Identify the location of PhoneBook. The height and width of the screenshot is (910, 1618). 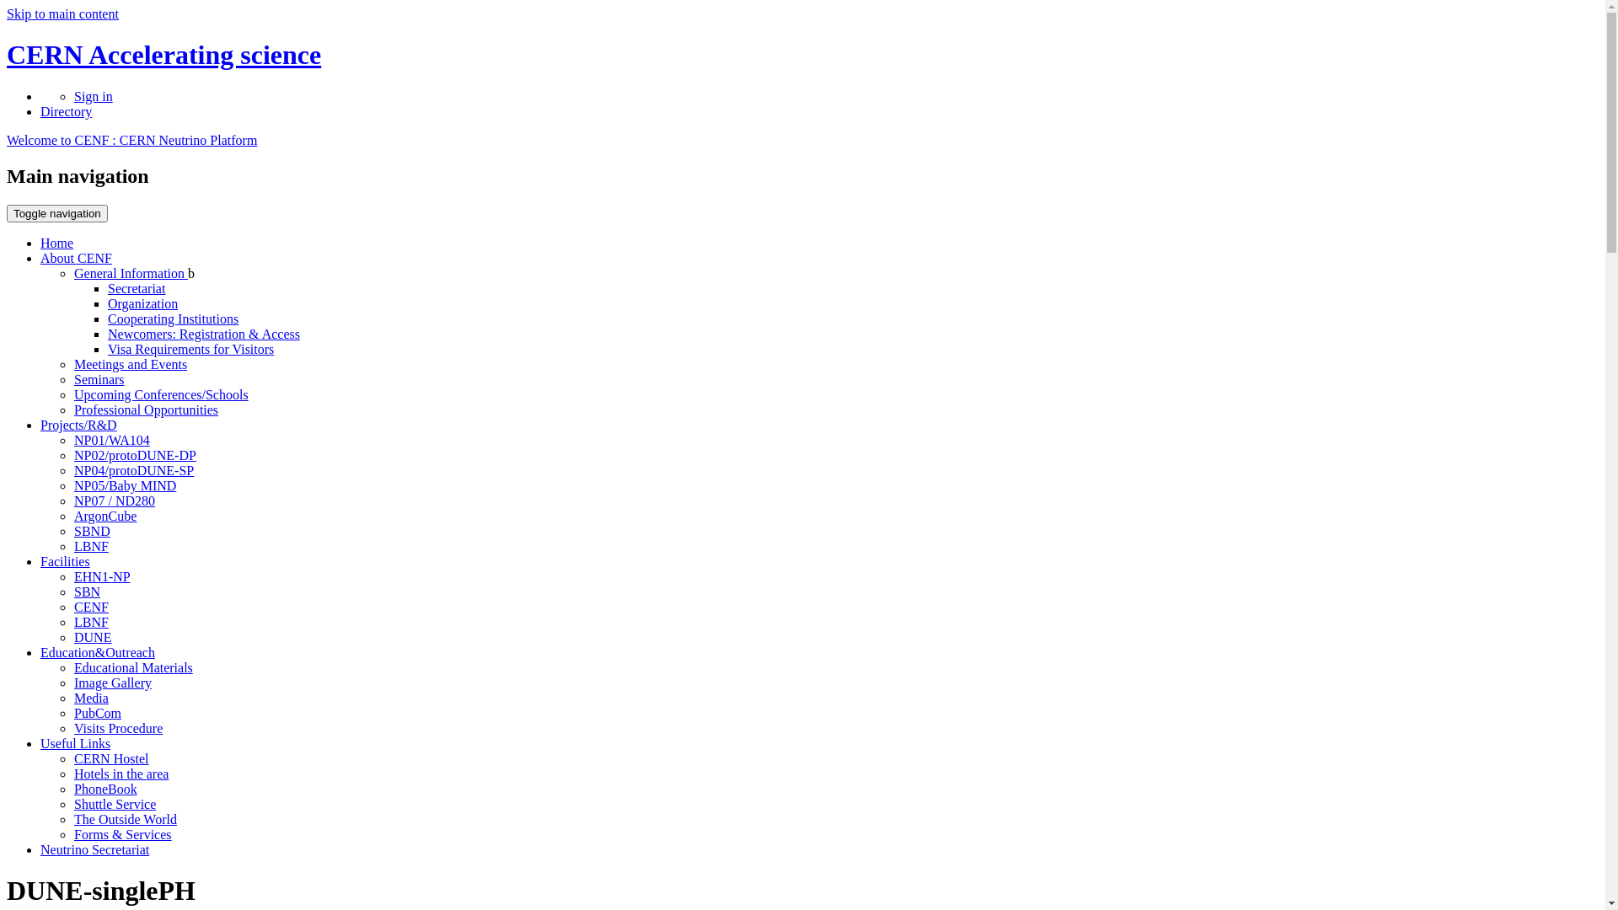
(106, 789).